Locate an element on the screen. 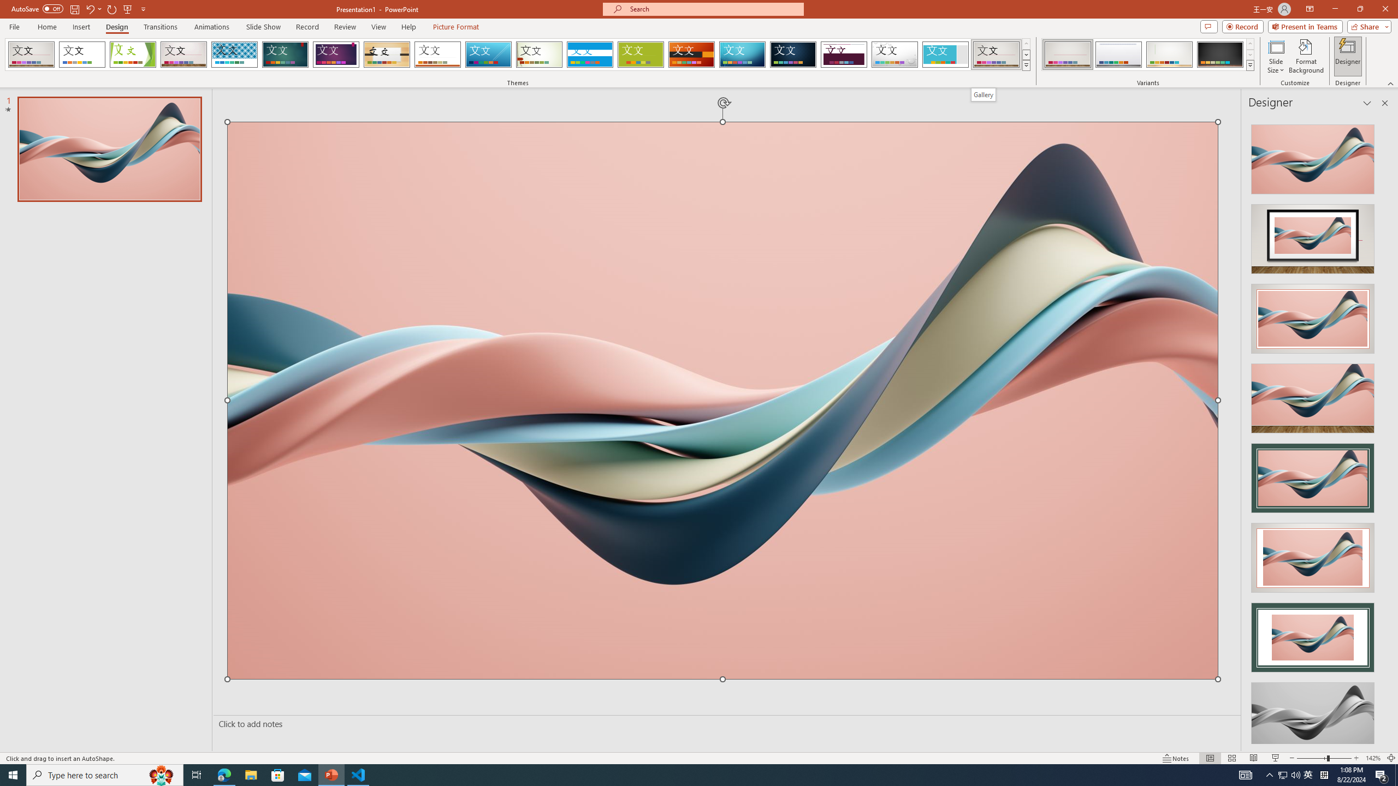 Image resolution: width=1398 pixels, height=786 pixels. Organic is located at coordinates (387, 55).